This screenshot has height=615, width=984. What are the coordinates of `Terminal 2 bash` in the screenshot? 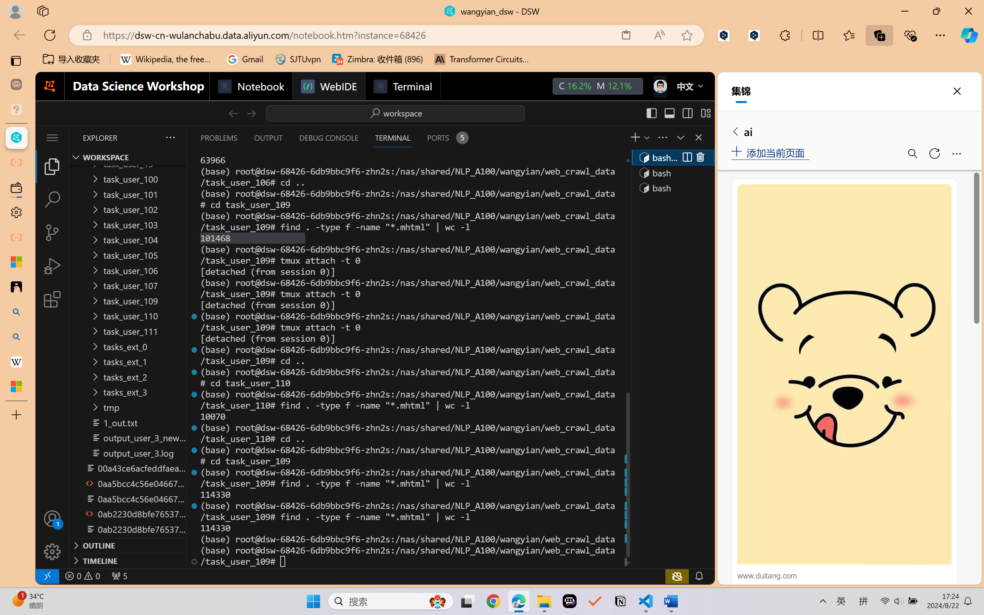 It's located at (672, 172).